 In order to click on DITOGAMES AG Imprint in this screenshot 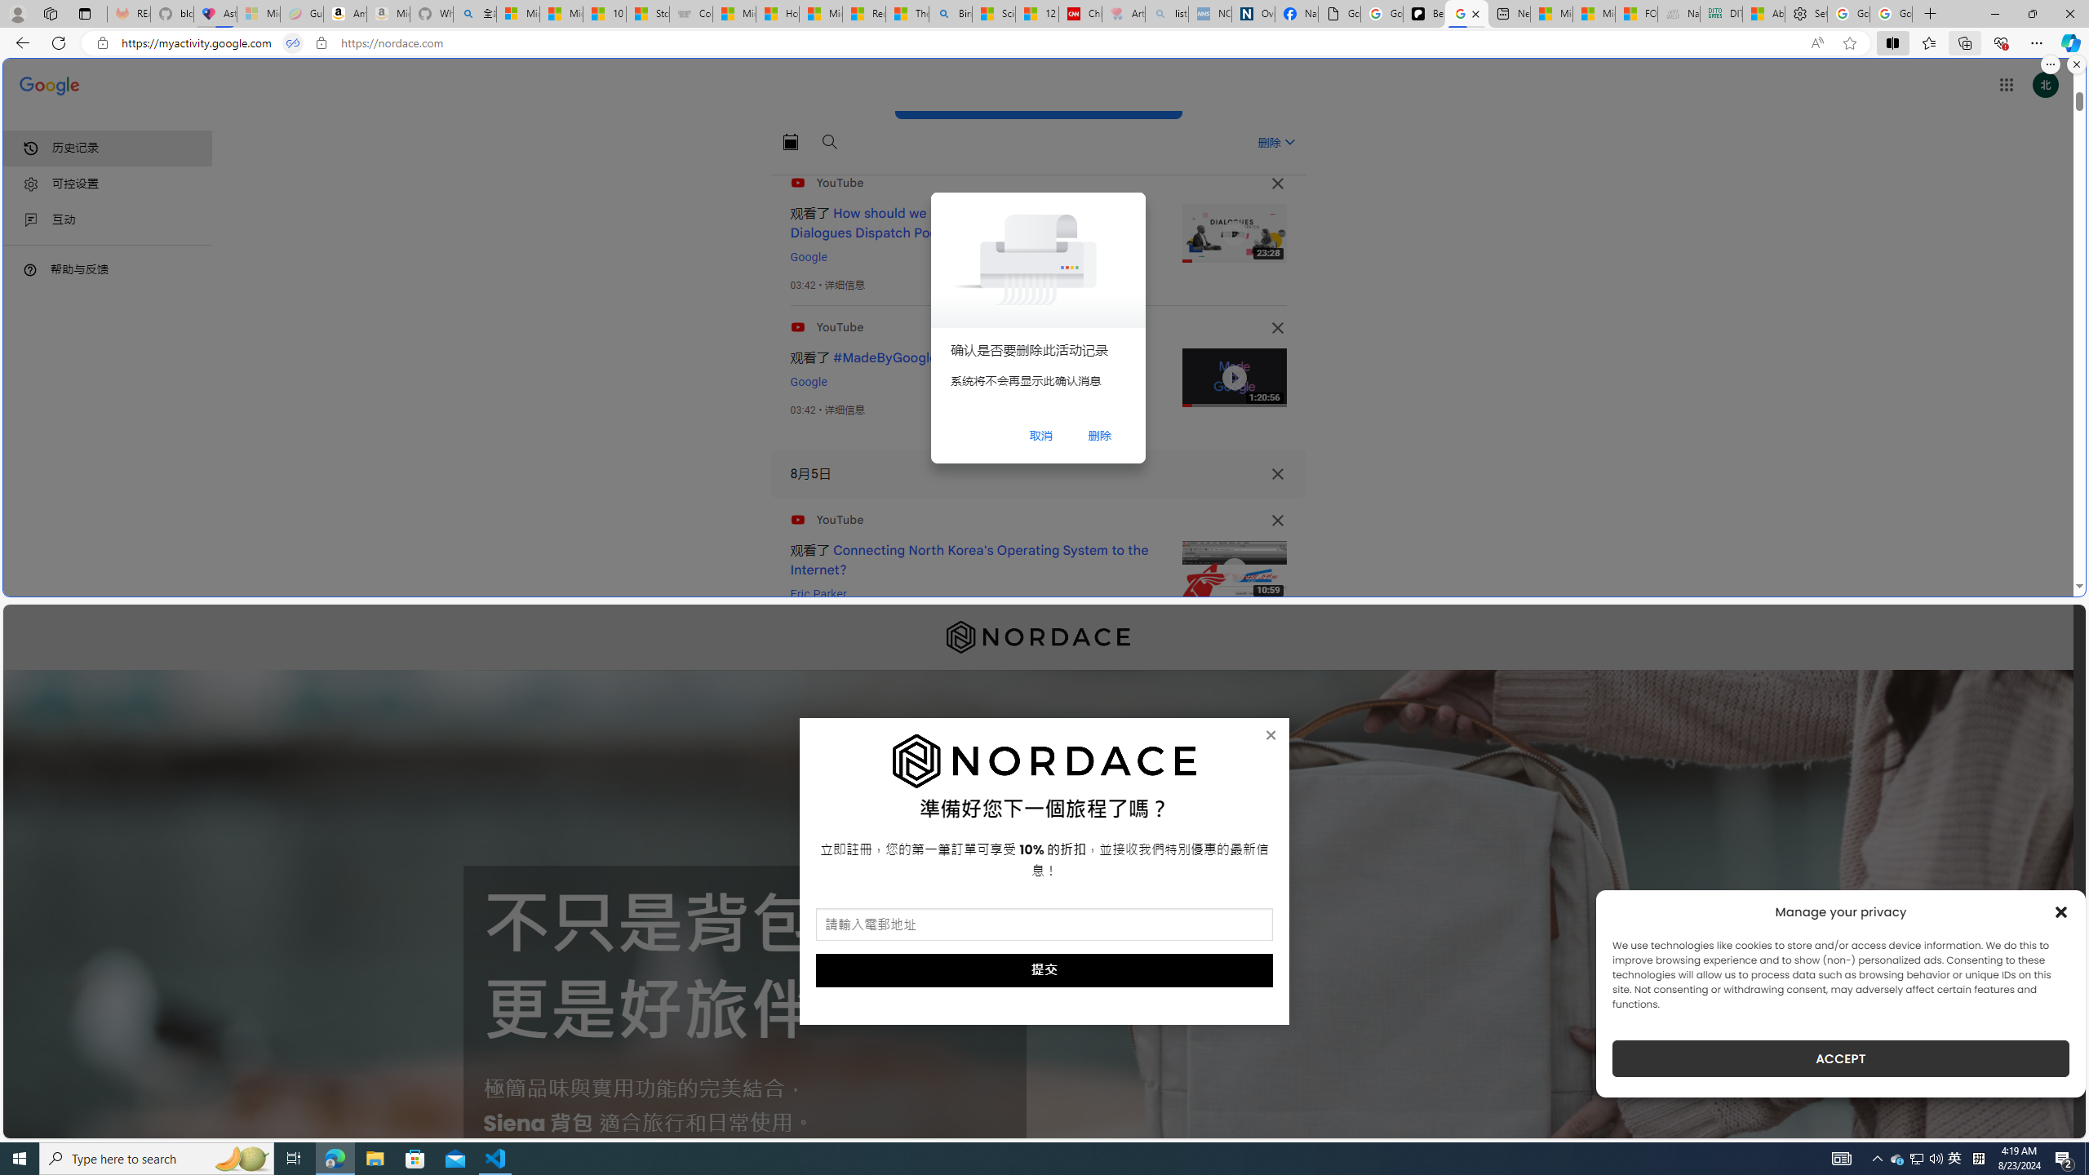, I will do `click(1722, 14)`.